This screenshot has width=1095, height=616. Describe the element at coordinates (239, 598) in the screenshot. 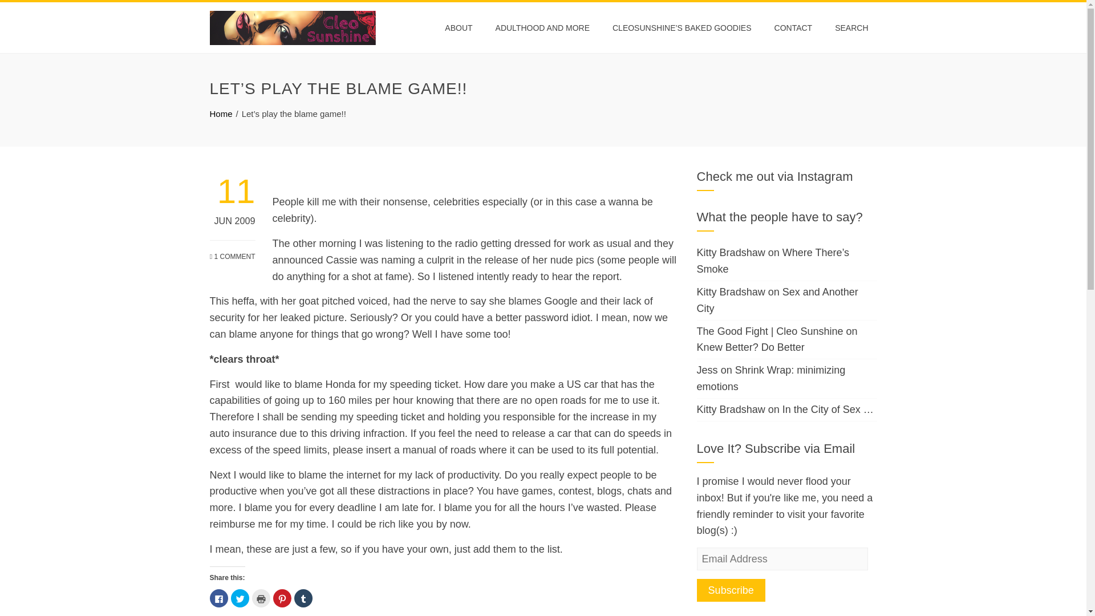

I see `Click to share on Twitter` at that location.